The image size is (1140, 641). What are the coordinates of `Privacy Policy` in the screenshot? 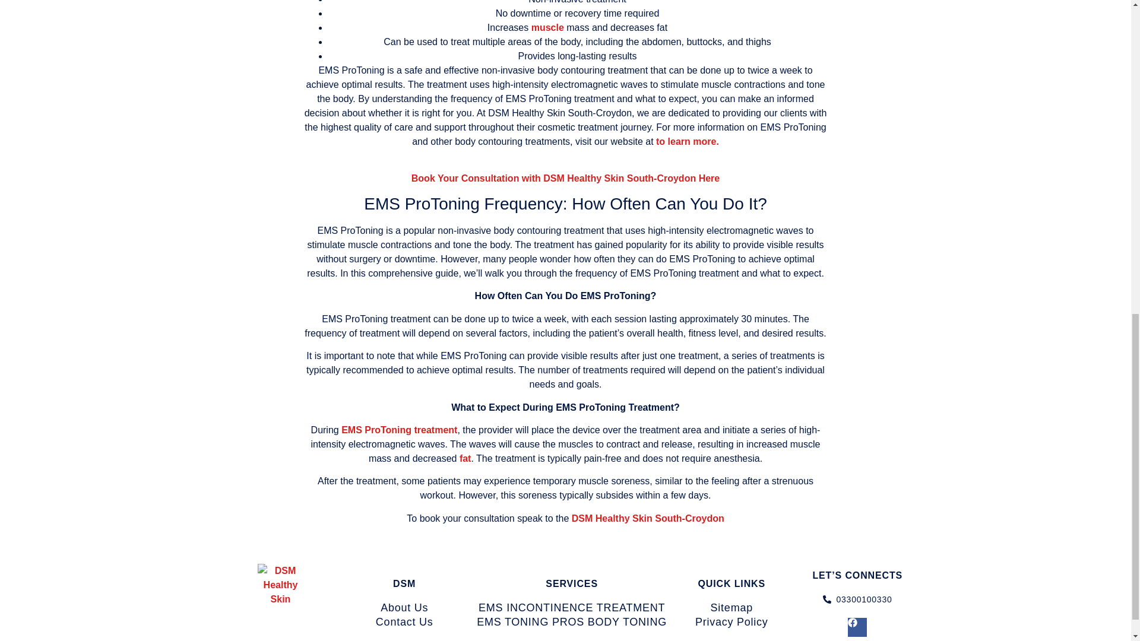 It's located at (731, 622).